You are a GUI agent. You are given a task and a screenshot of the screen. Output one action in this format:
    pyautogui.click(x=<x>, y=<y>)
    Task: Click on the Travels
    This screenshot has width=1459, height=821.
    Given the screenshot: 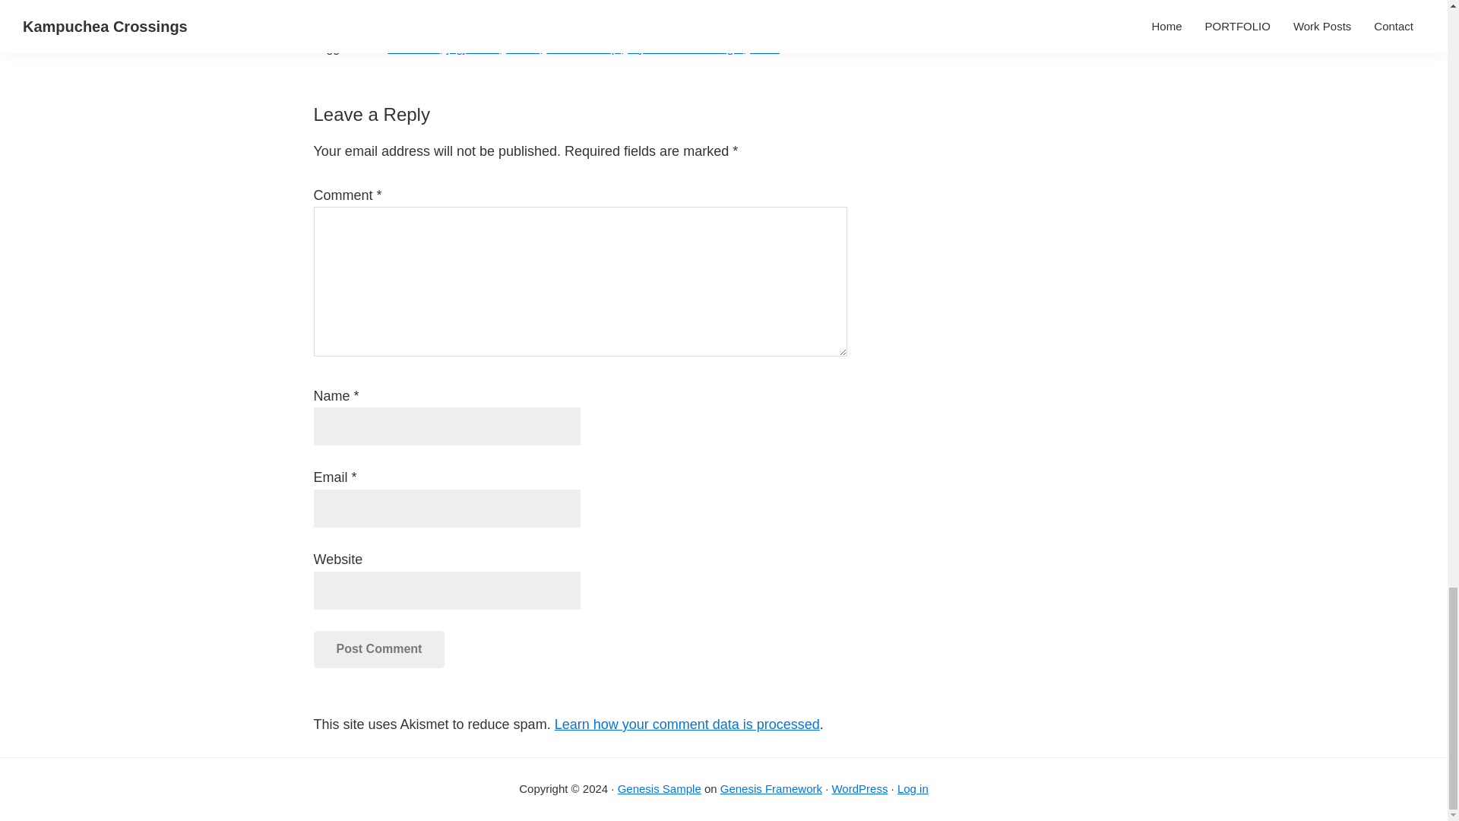 What is the action you would take?
    pyautogui.click(x=403, y=29)
    